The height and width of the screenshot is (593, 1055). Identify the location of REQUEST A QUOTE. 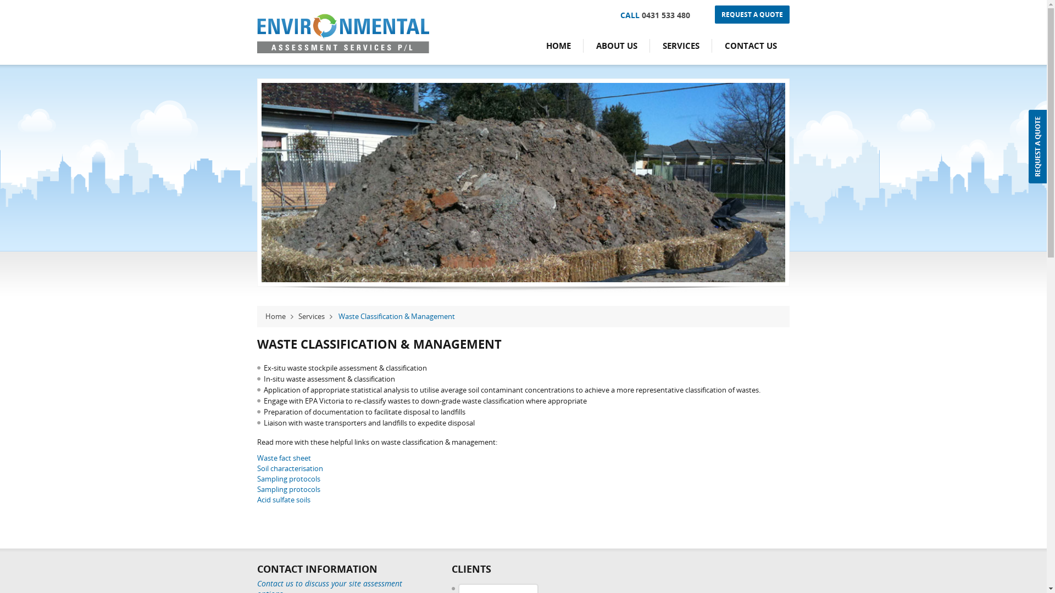
(752, 14).